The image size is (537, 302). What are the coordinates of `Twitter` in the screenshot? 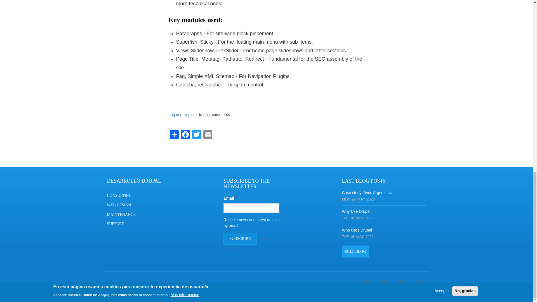 It's located at (196, 134).